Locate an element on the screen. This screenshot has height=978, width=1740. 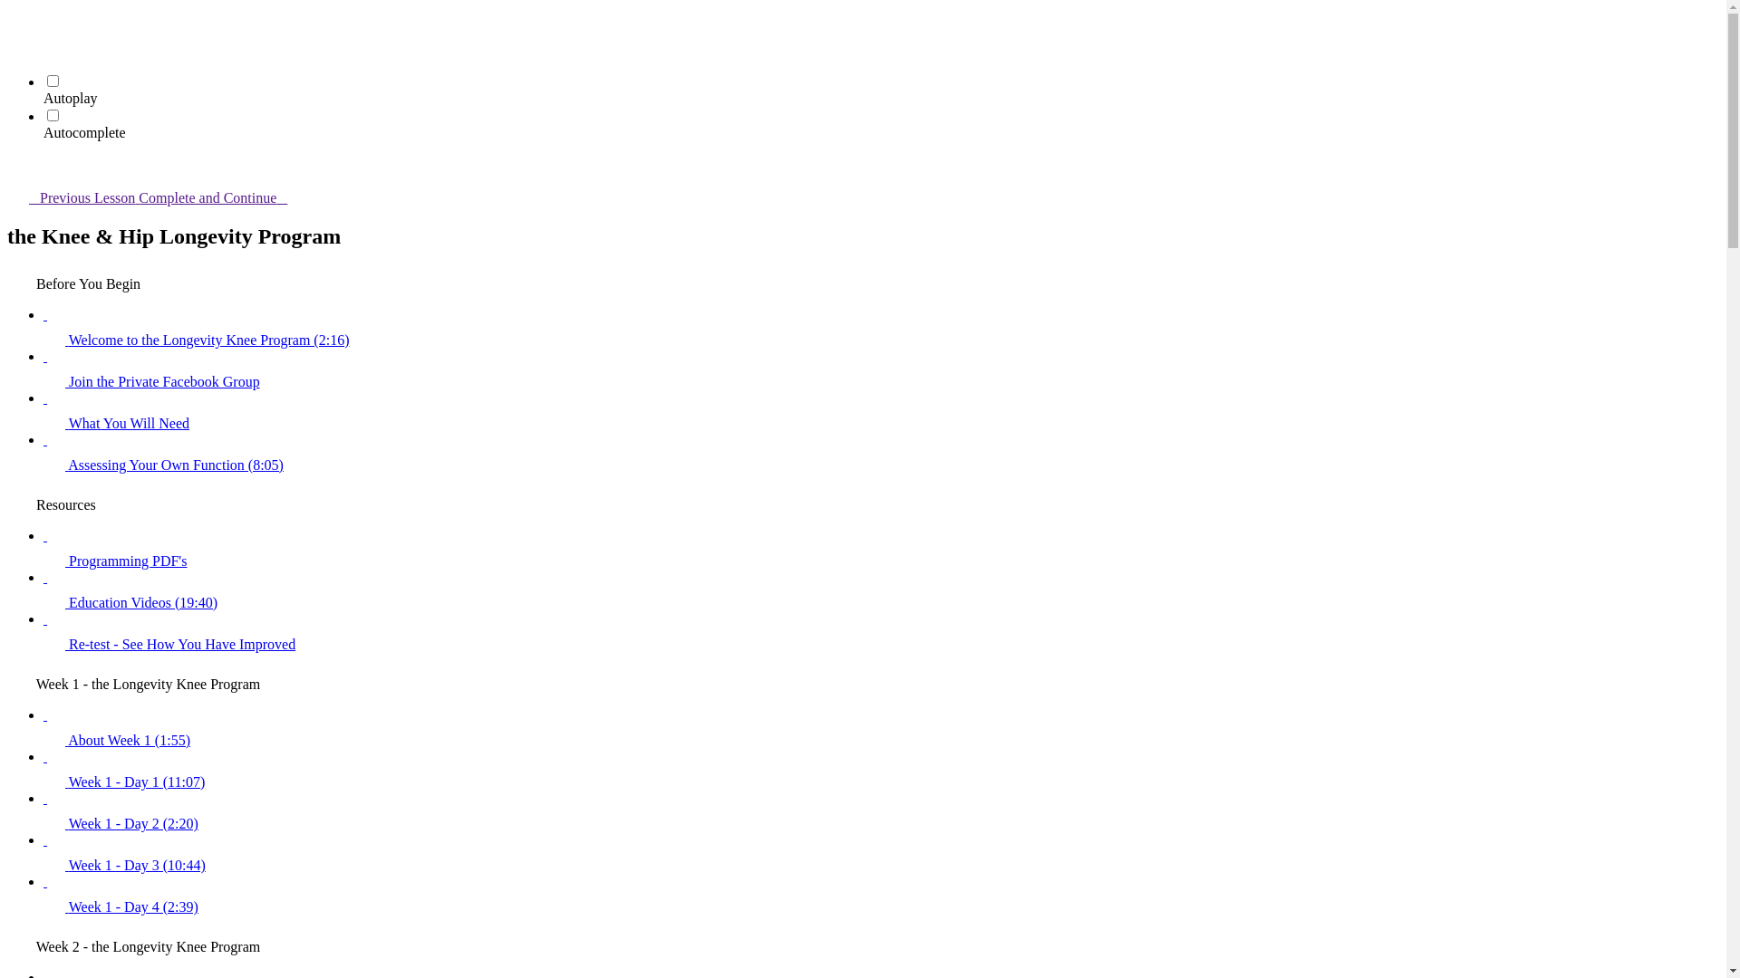
Settings Menu is located at coordinates (18, 43).